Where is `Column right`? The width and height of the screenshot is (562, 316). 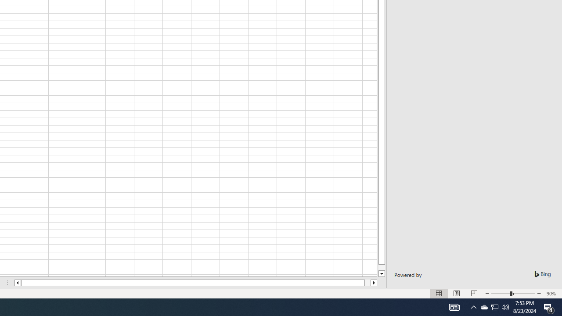
Column right is located at coordinates (374, 283).